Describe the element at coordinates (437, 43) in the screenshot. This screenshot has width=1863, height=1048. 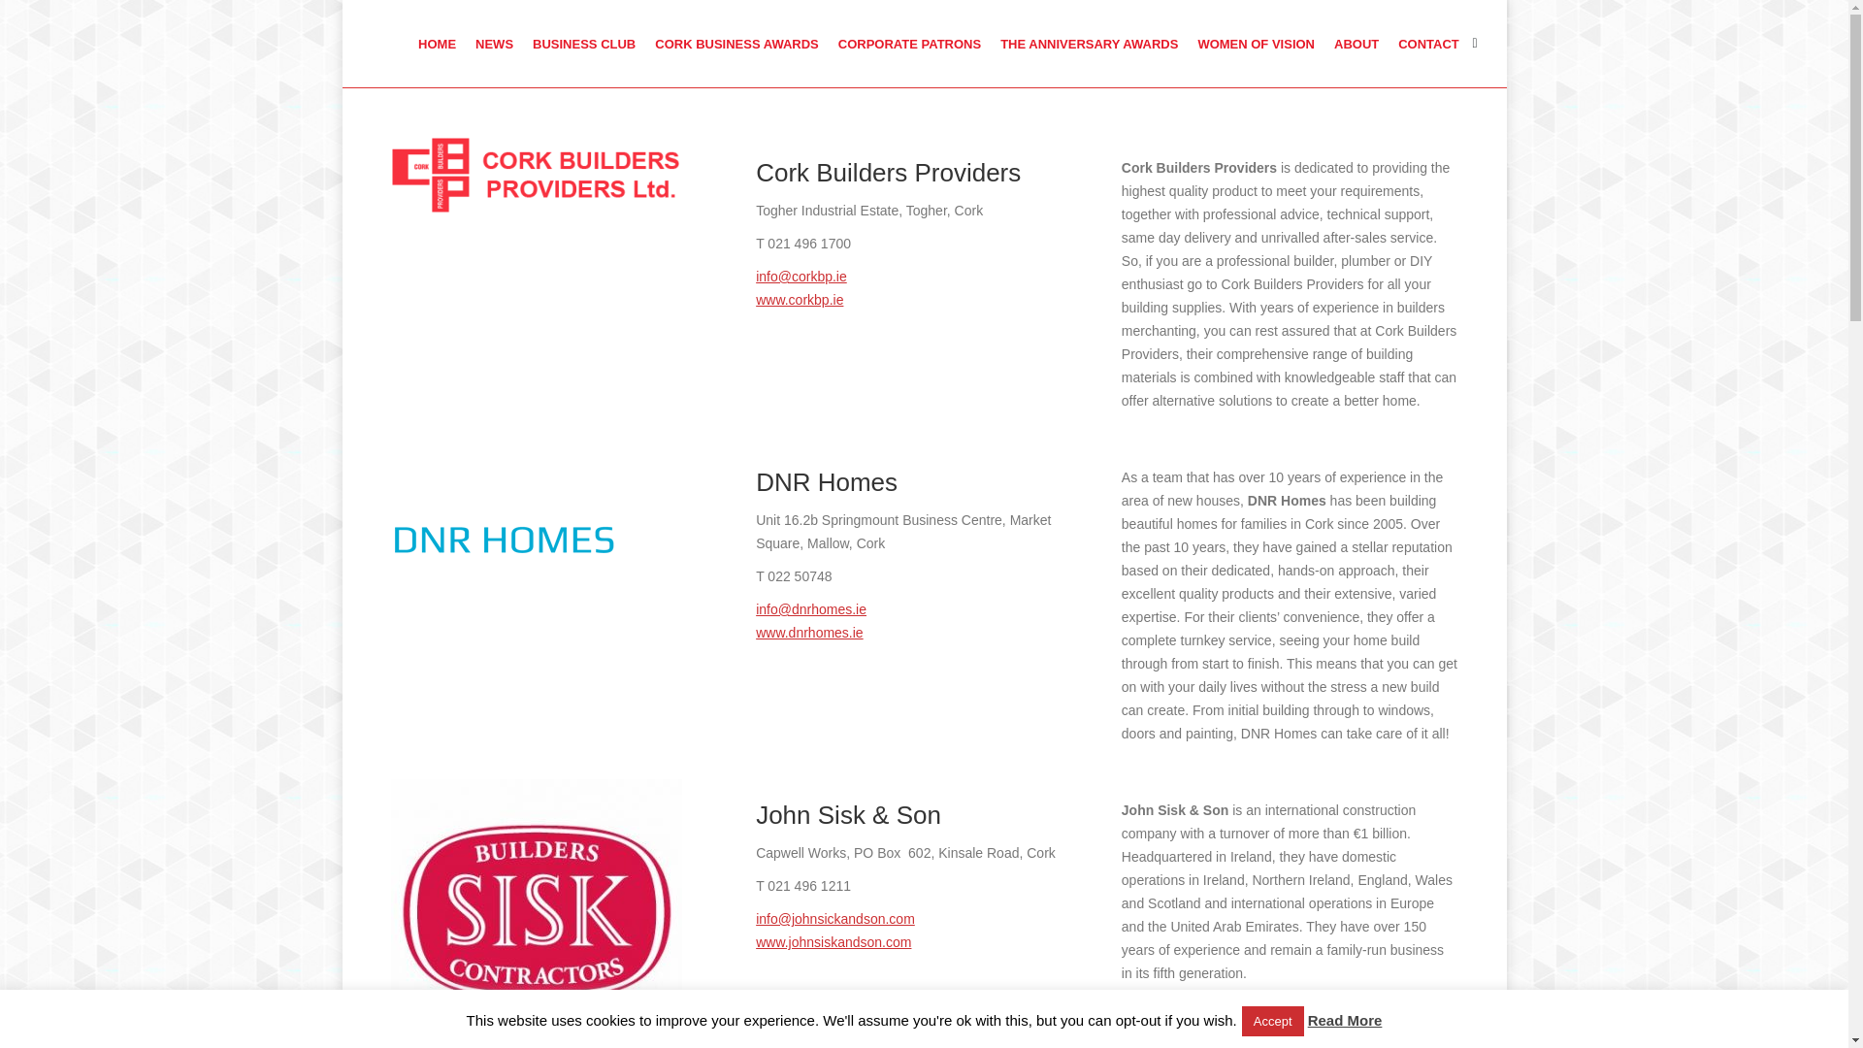
I see `HOME` at that location.